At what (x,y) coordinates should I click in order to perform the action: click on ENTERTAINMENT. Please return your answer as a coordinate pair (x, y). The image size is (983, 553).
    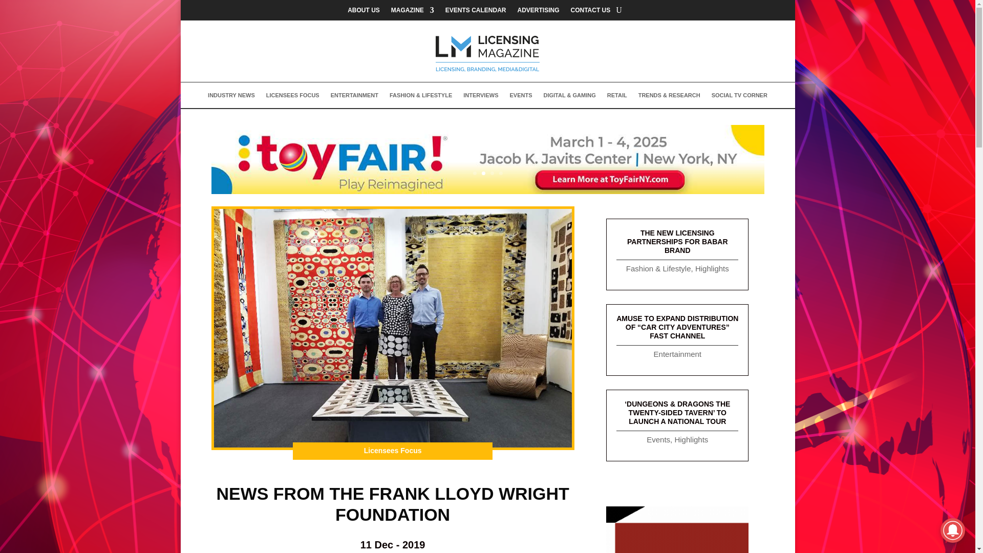
    Looking at the image, I should click on (354, 97).